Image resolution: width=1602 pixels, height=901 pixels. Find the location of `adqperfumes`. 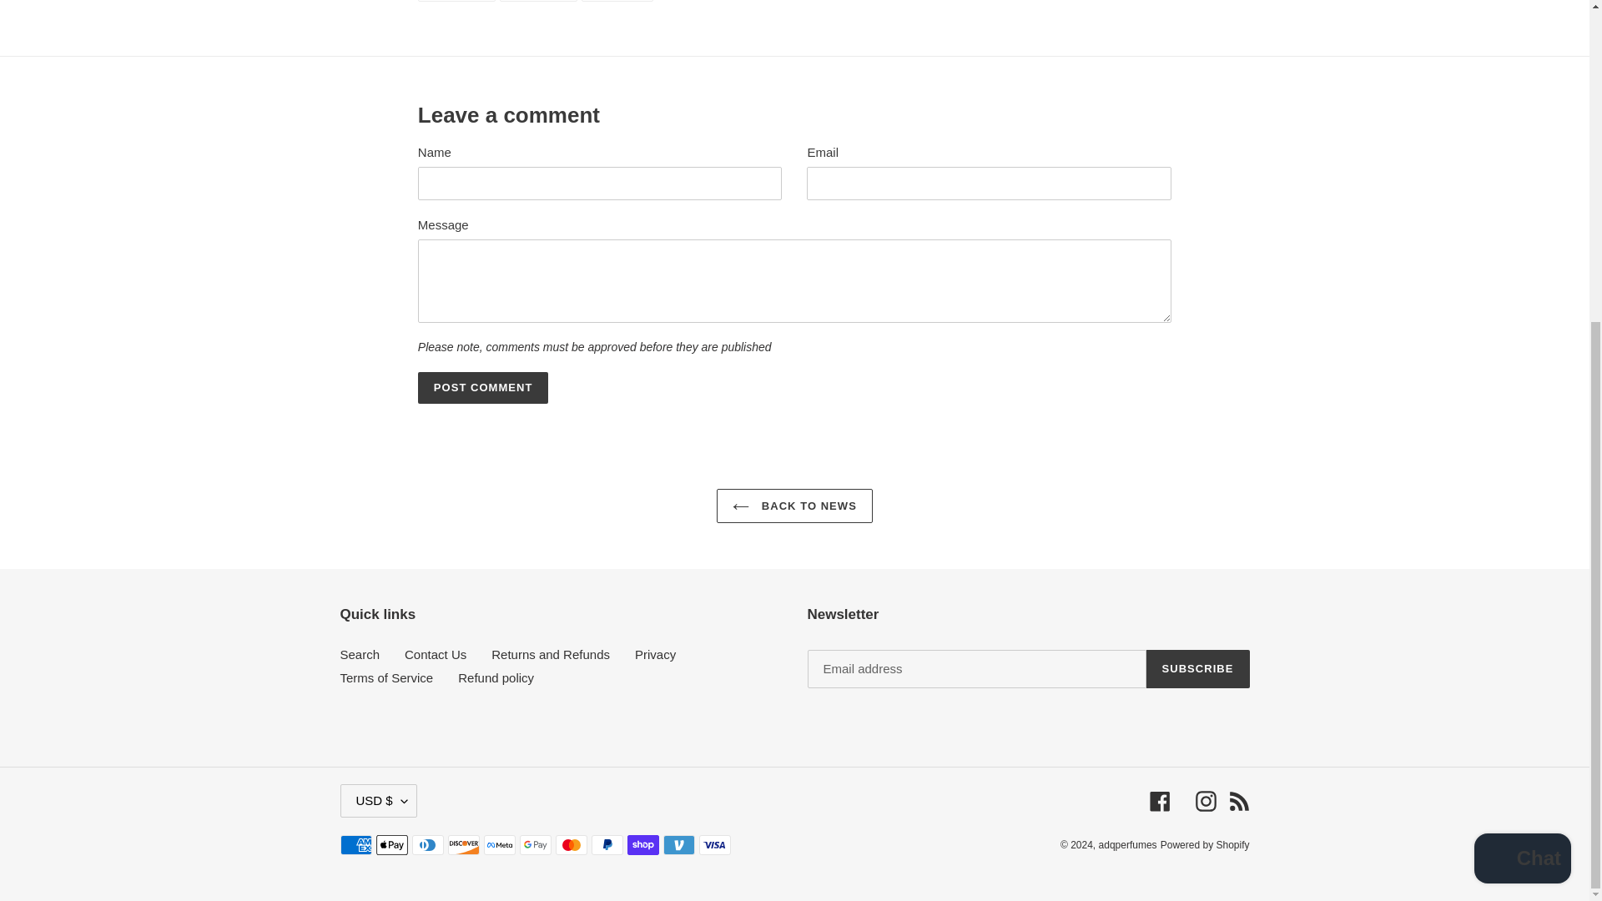

adqperfumes is located at coordinates (794, 506).